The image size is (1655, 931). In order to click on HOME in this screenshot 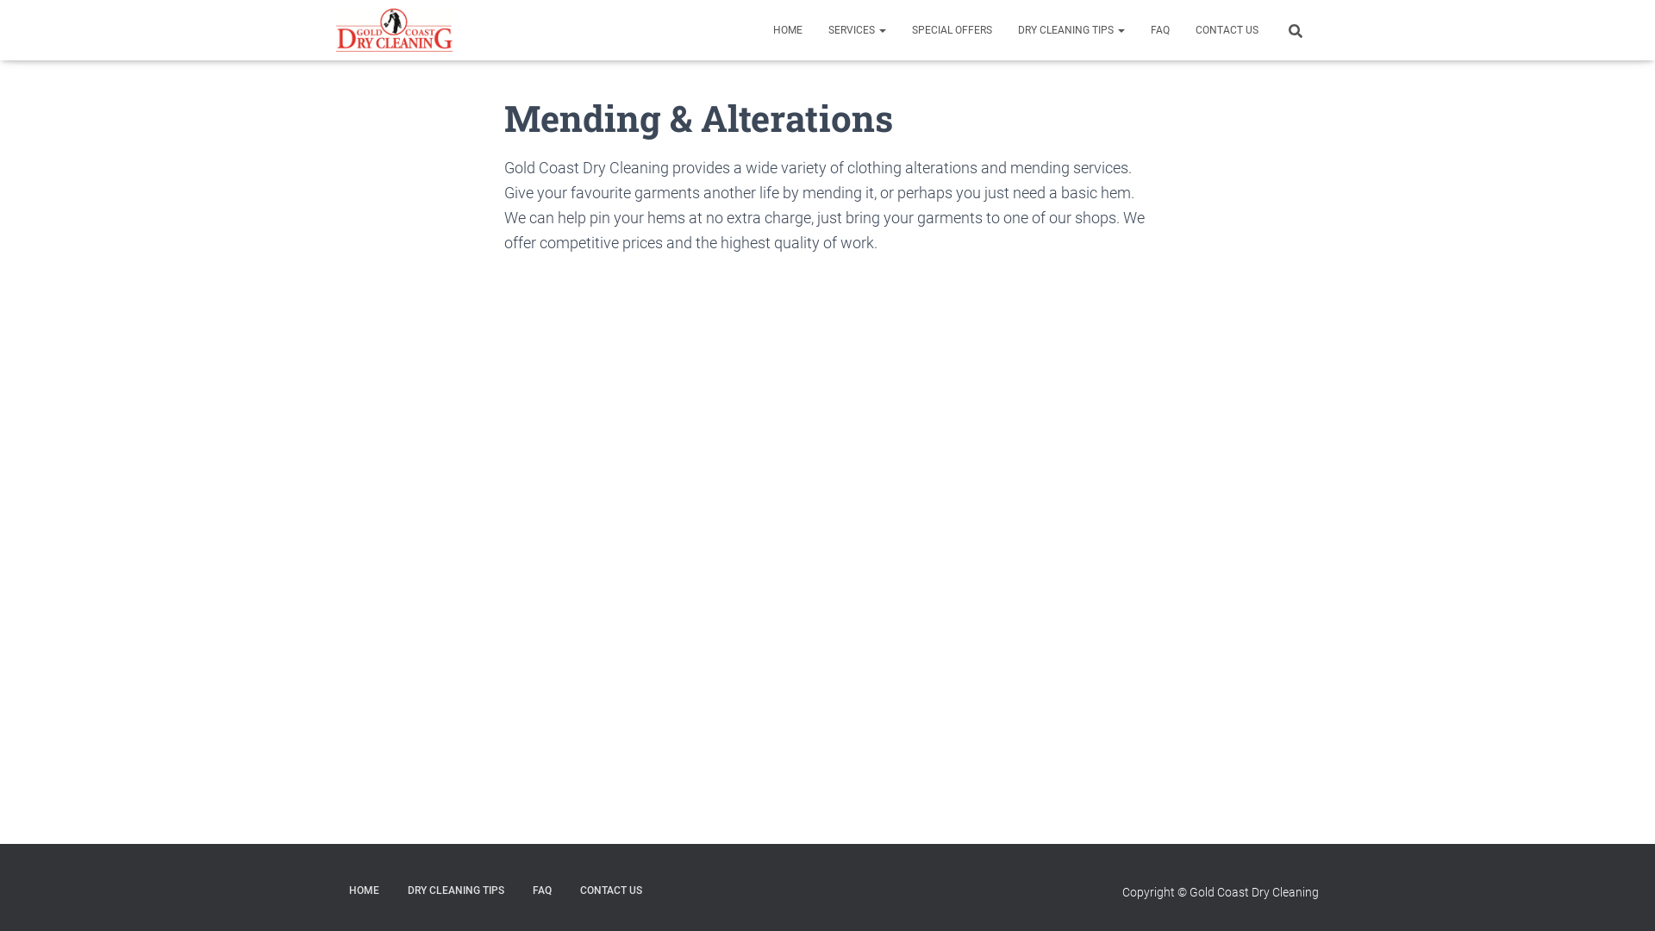, I will do `click(364, 891)`.